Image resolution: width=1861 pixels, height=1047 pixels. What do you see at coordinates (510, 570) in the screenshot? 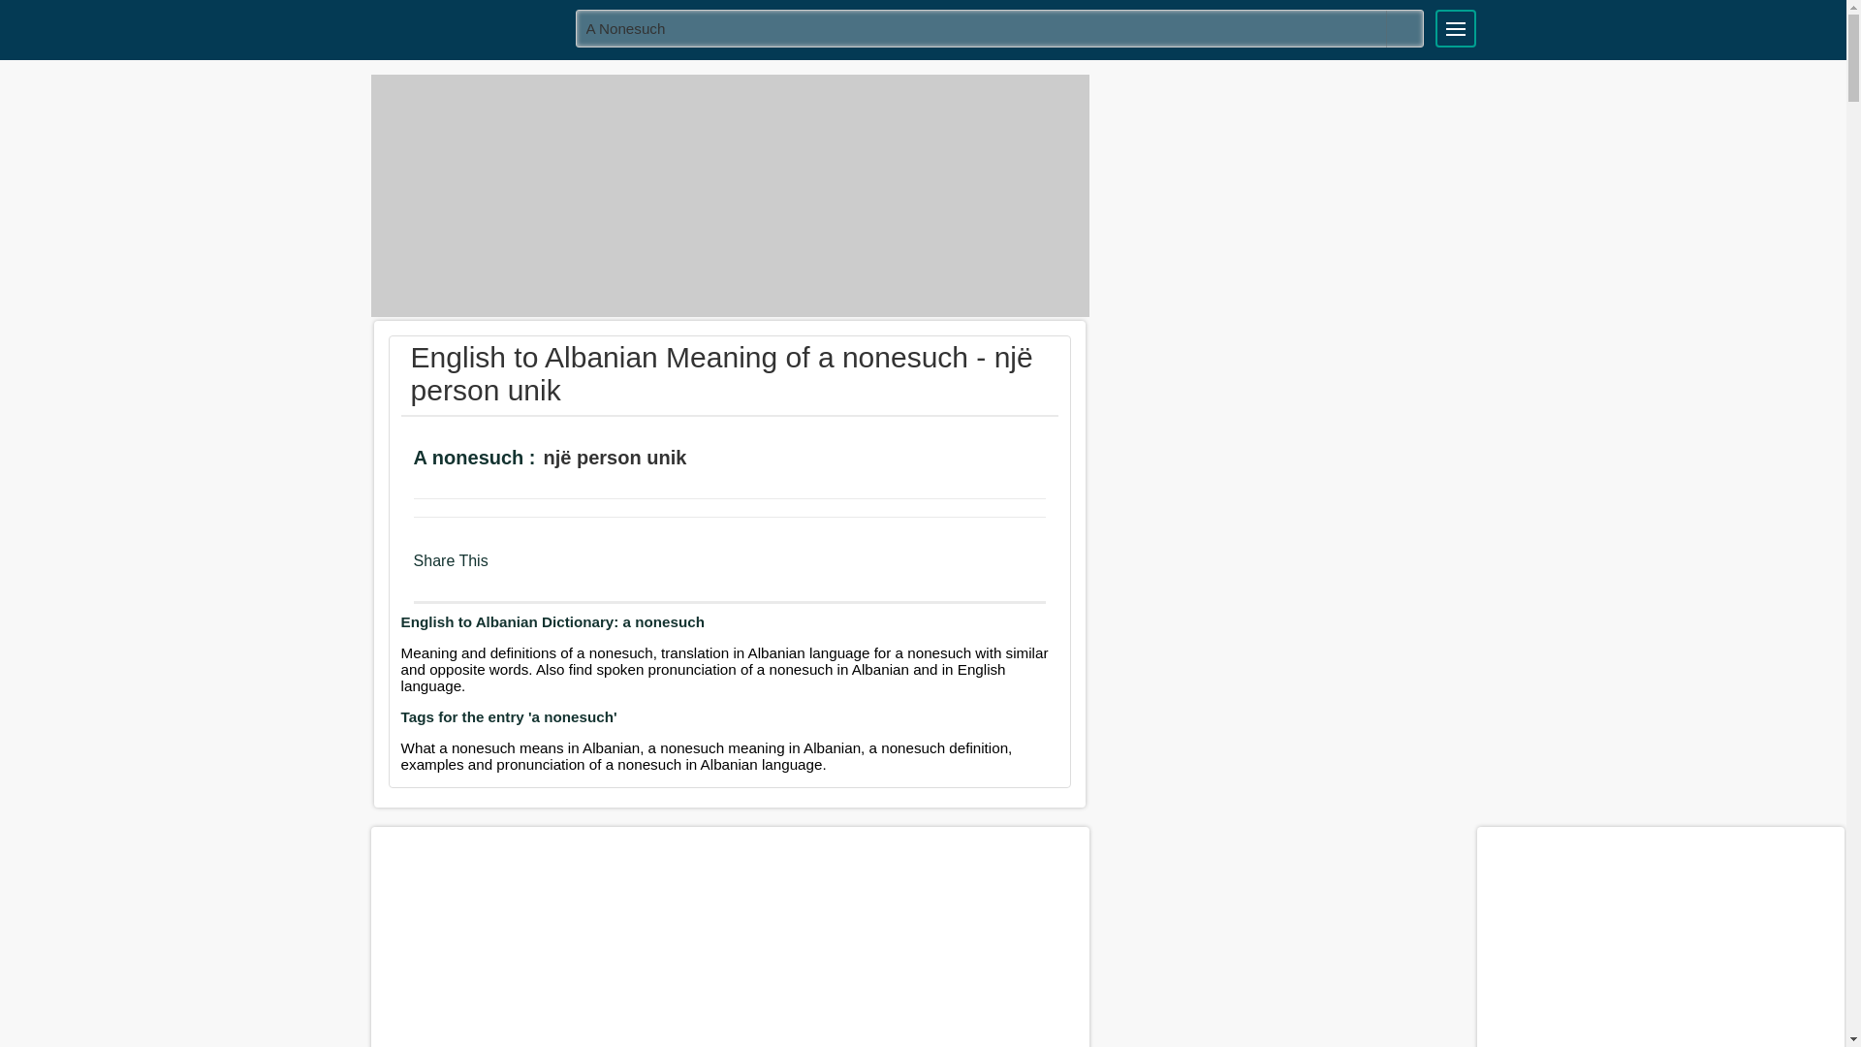
I see `Facebook` at bounding box center [510, 570].